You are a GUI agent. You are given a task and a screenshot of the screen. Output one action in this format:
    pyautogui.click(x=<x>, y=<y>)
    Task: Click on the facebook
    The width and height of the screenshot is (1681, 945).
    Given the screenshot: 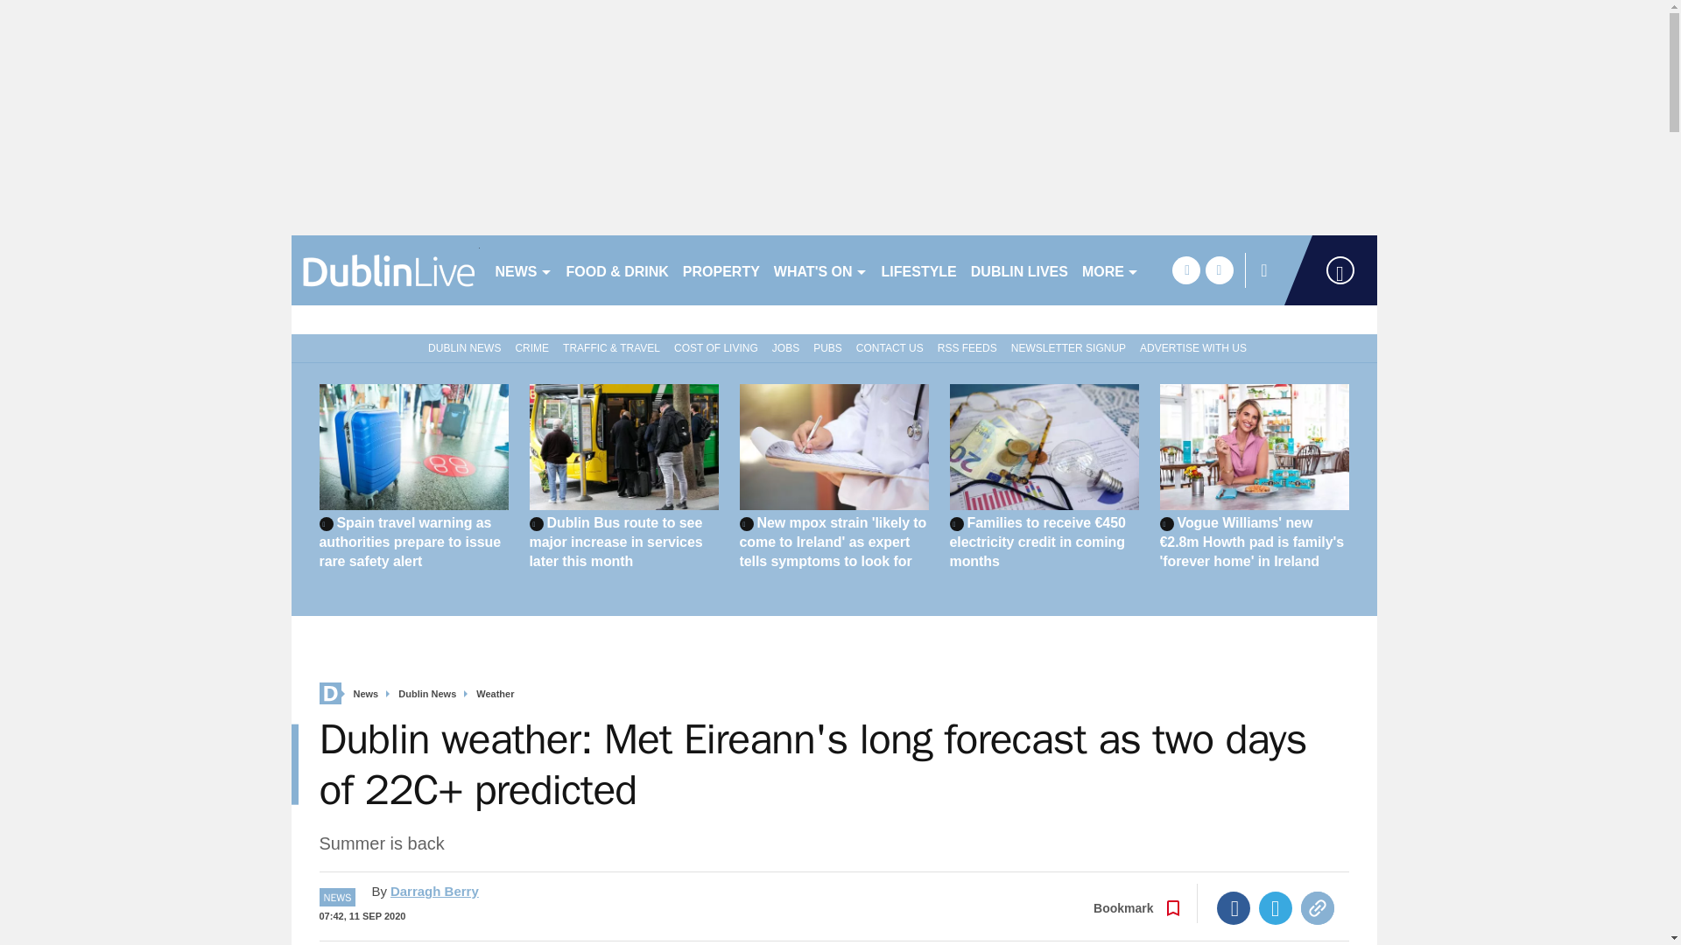 What is the action you would take?
    pyautogui.click(x=1185, y=269)
    